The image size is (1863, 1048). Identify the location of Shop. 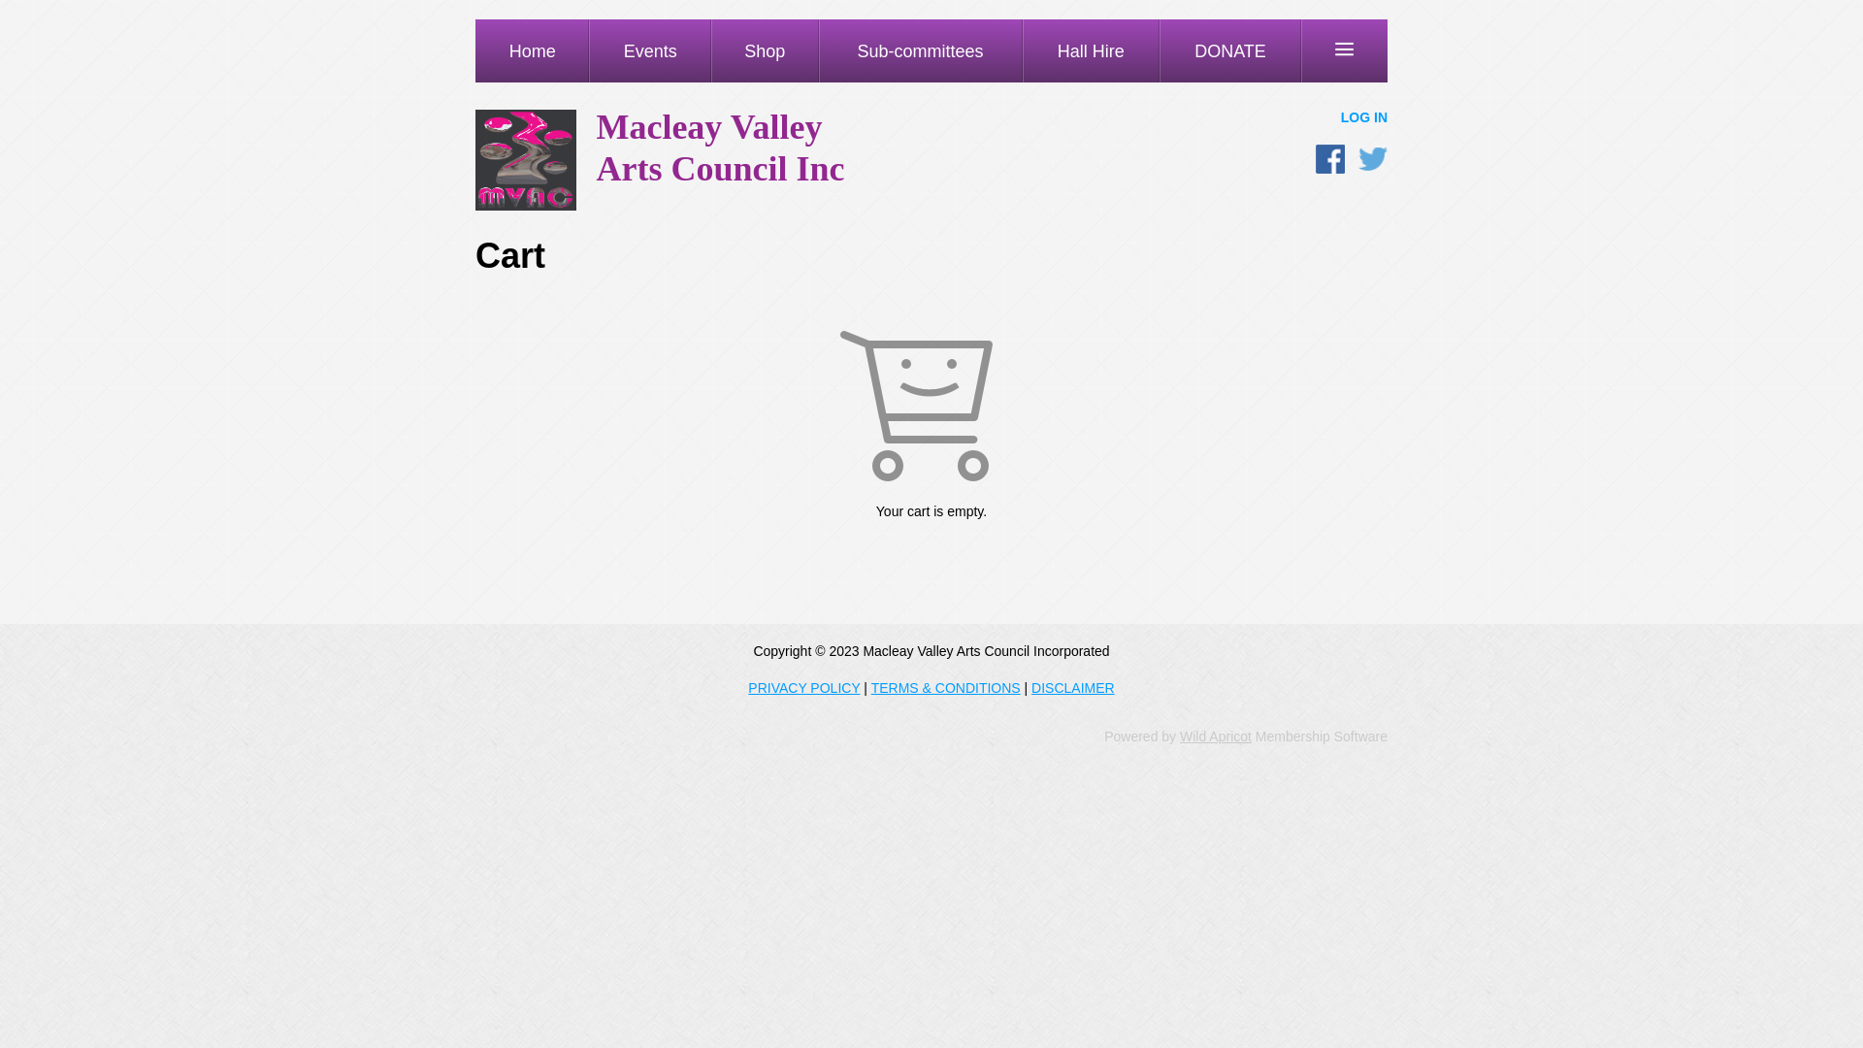
(765, 50).